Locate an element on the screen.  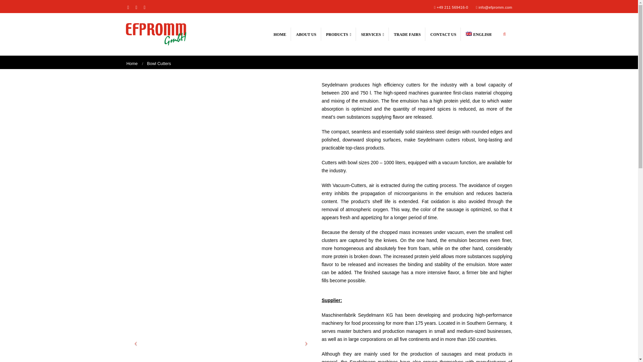
CONTACT US is located at coordinates (443, 34).